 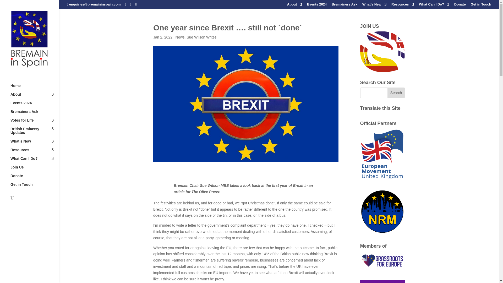 What do you see at coordinates (316, 6) in the screenshot?
I see `Events 2024` at bounding box center [316, 6].